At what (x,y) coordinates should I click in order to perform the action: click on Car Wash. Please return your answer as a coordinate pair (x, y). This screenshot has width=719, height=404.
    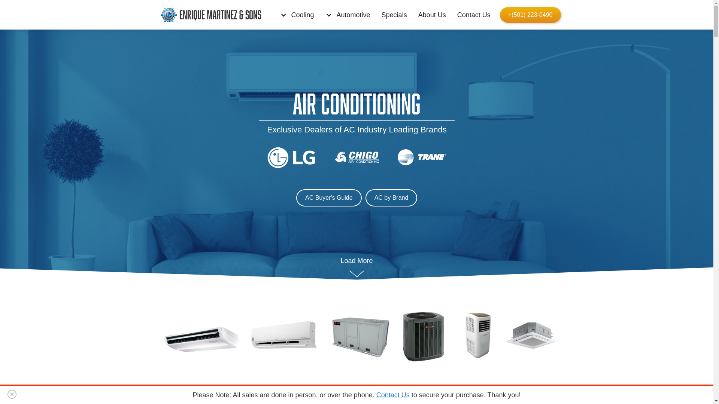
    Looking at the image, I should click on (284, 271).